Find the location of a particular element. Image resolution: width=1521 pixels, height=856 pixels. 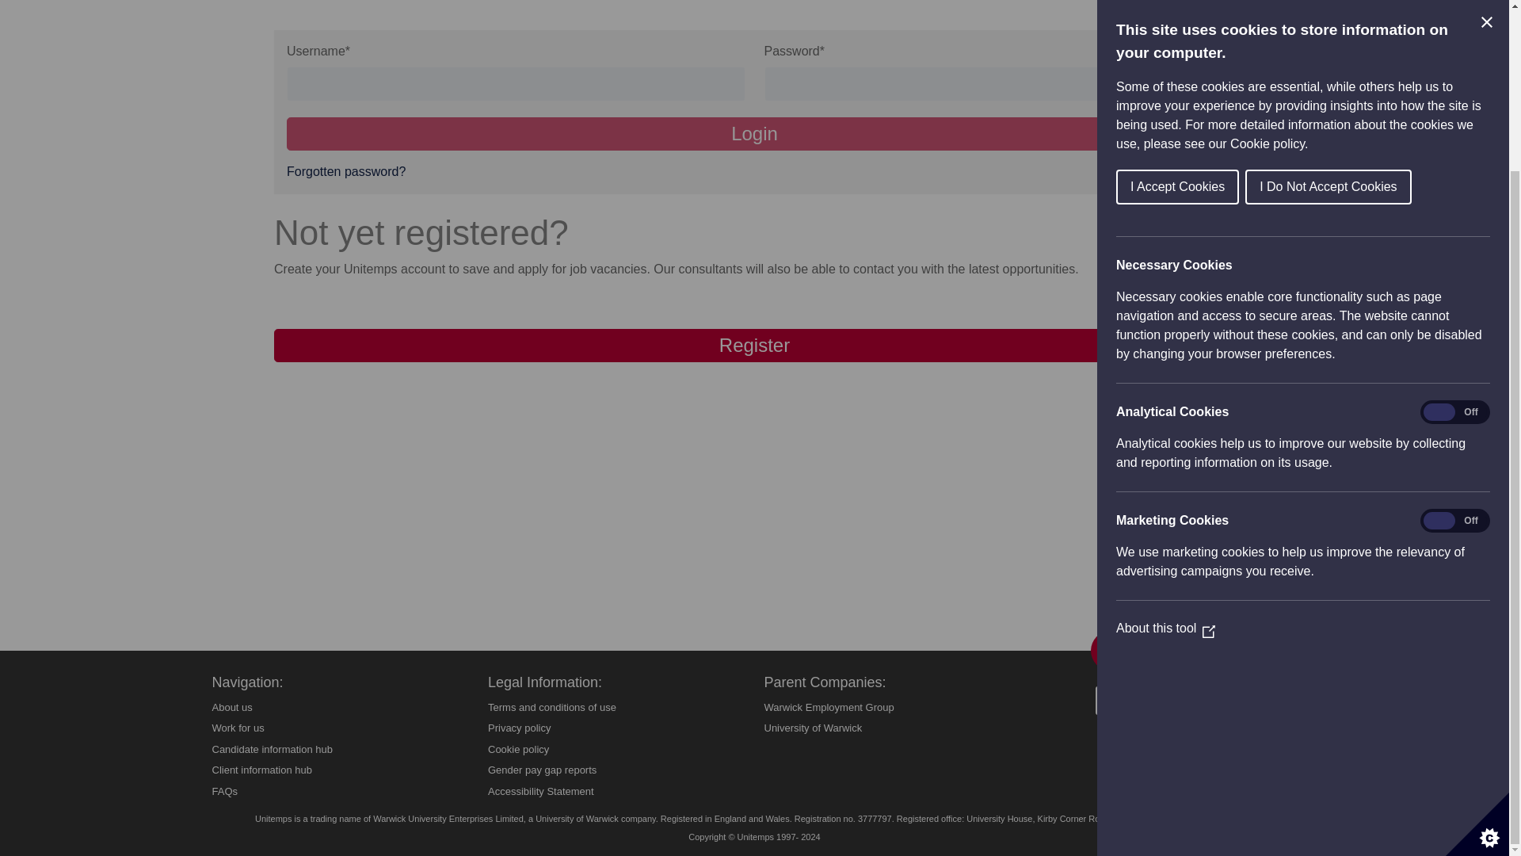

Work for us is located at coordinates (238, 728).